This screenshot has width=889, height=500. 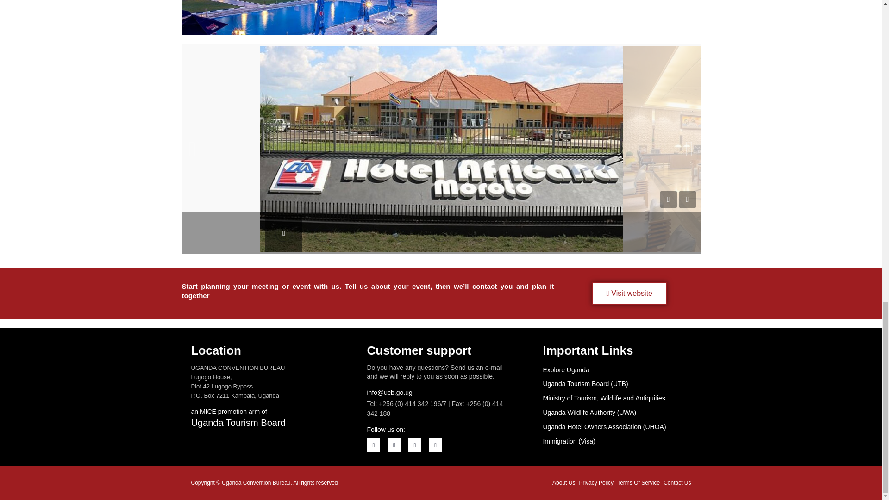 I want to click on Ministry of Tourism, Wildlife and Antiquities, so click(x=616, y=398).